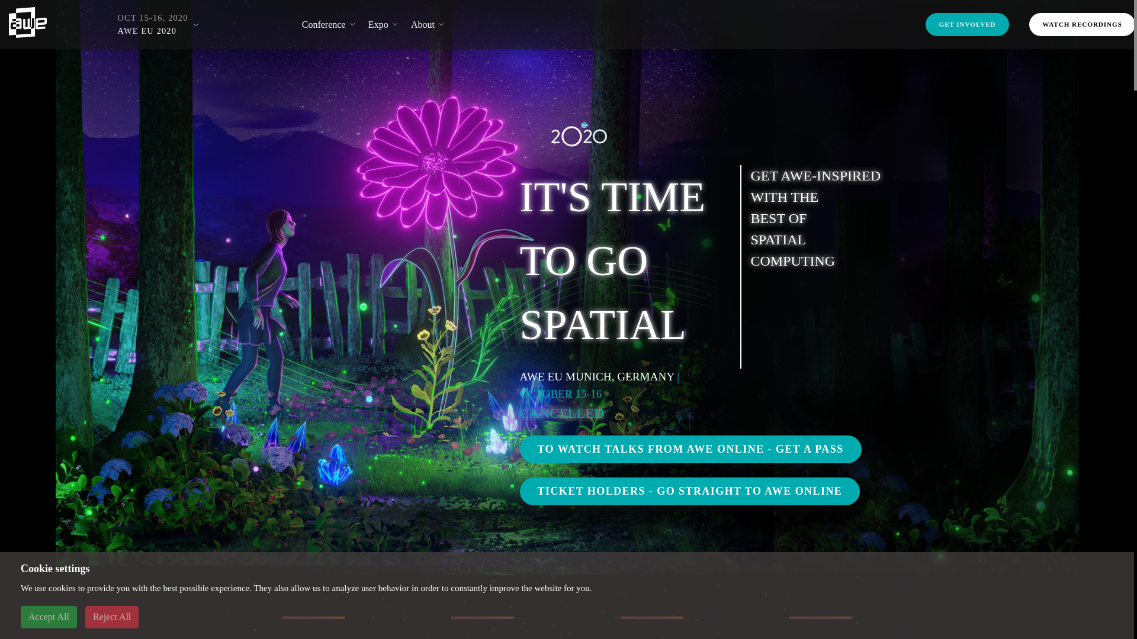 The width and height of the screenshot is (1137, 639). I want to click on TO WATCH TALKS FROM AWE ONLINE - GET A PASS, so click(690, 449).